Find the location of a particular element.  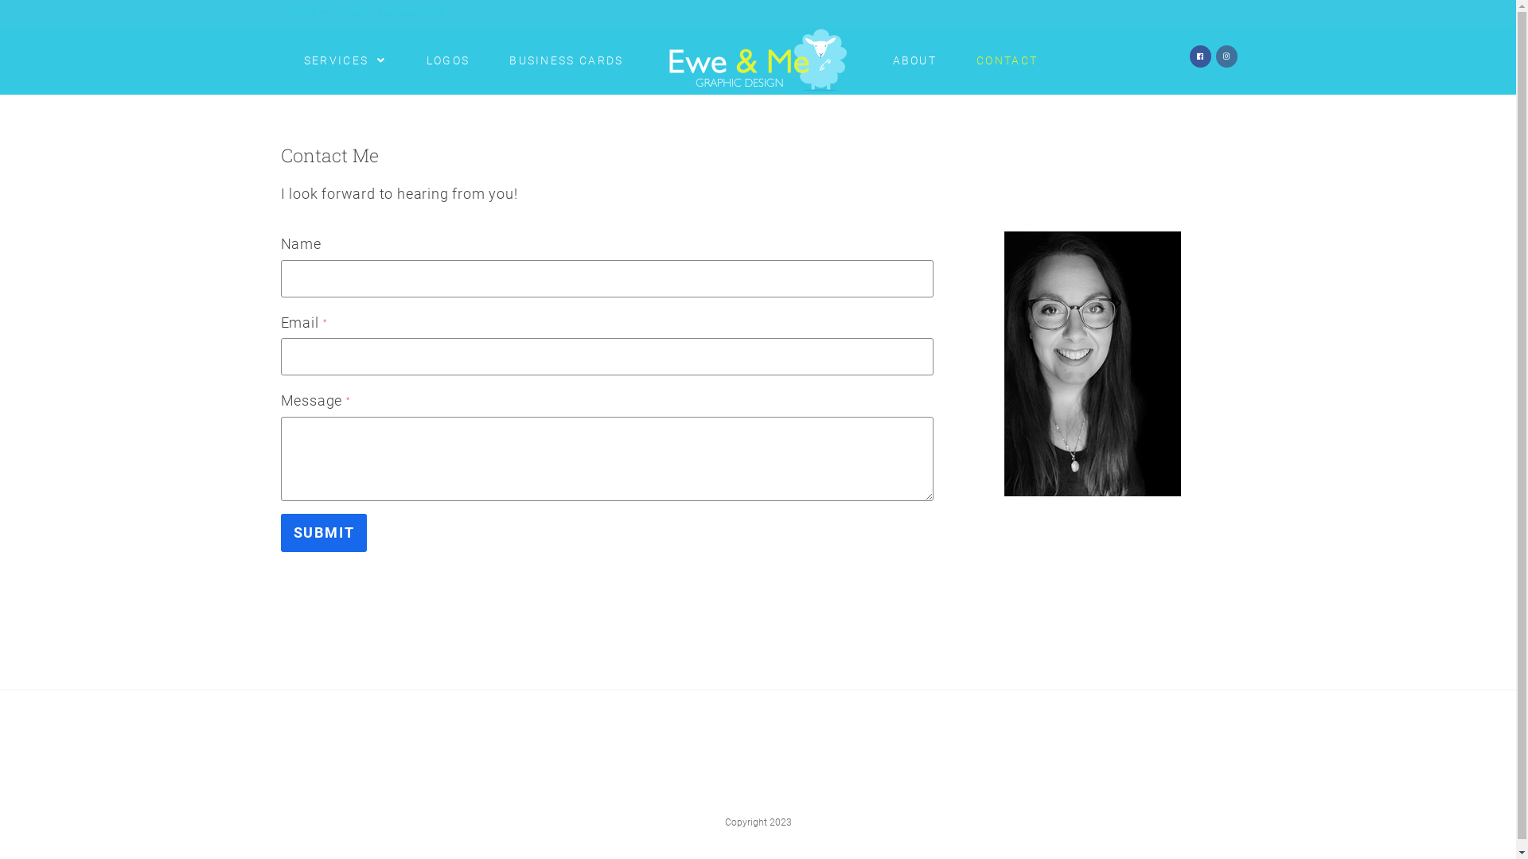

LOGOS is located at coordinates (449, 60).